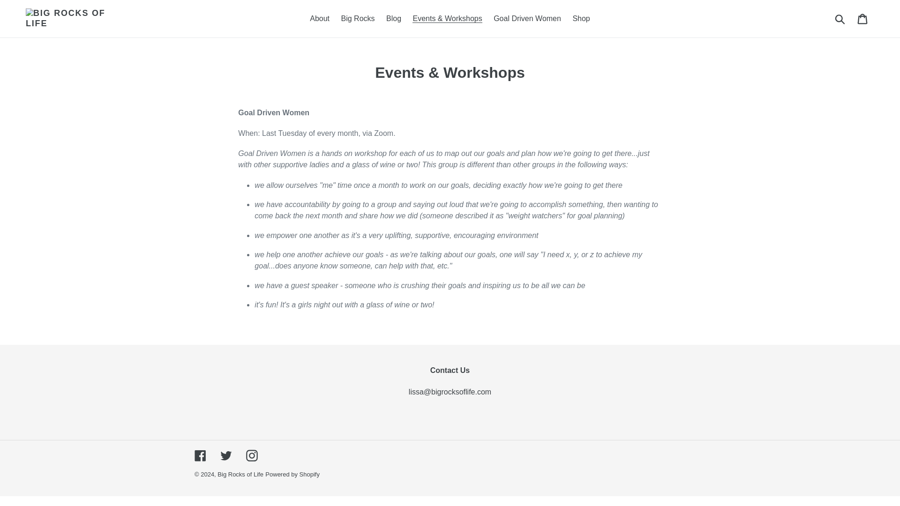 Image resolution: width=900 pixels, height=506 pixels. What do you see at coordinates (358, 19) in the screenshot?
I see `Big Rocks` at bounding box center [358, 19].